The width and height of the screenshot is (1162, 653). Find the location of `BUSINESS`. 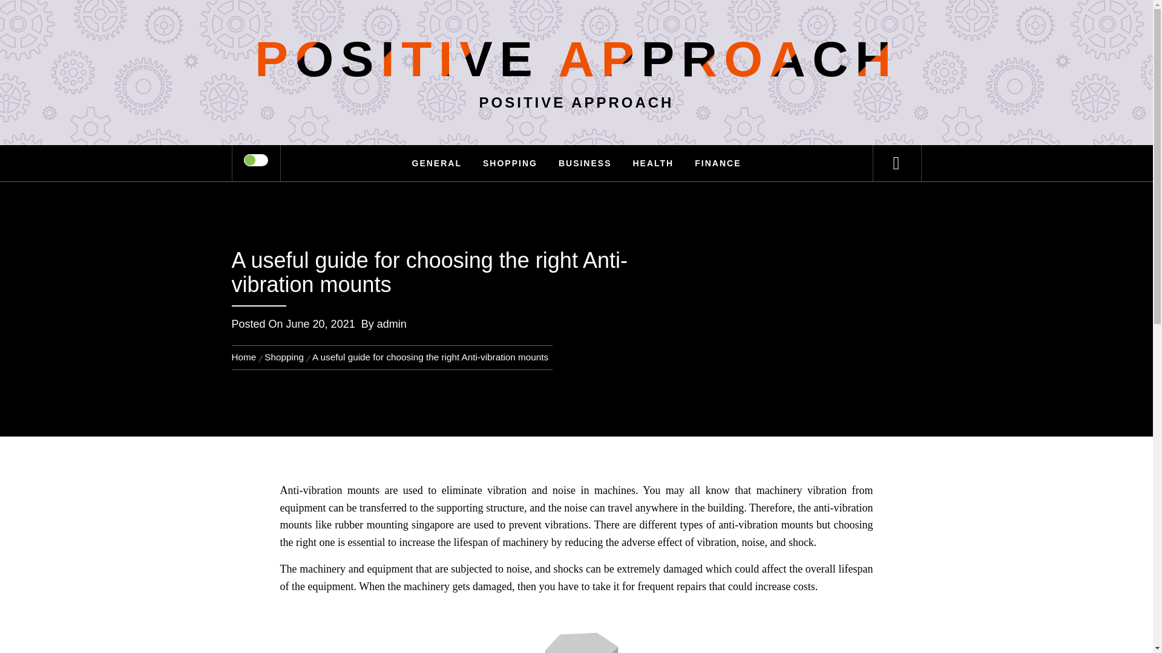

BUSINESS is located at coordinates (585, 163).